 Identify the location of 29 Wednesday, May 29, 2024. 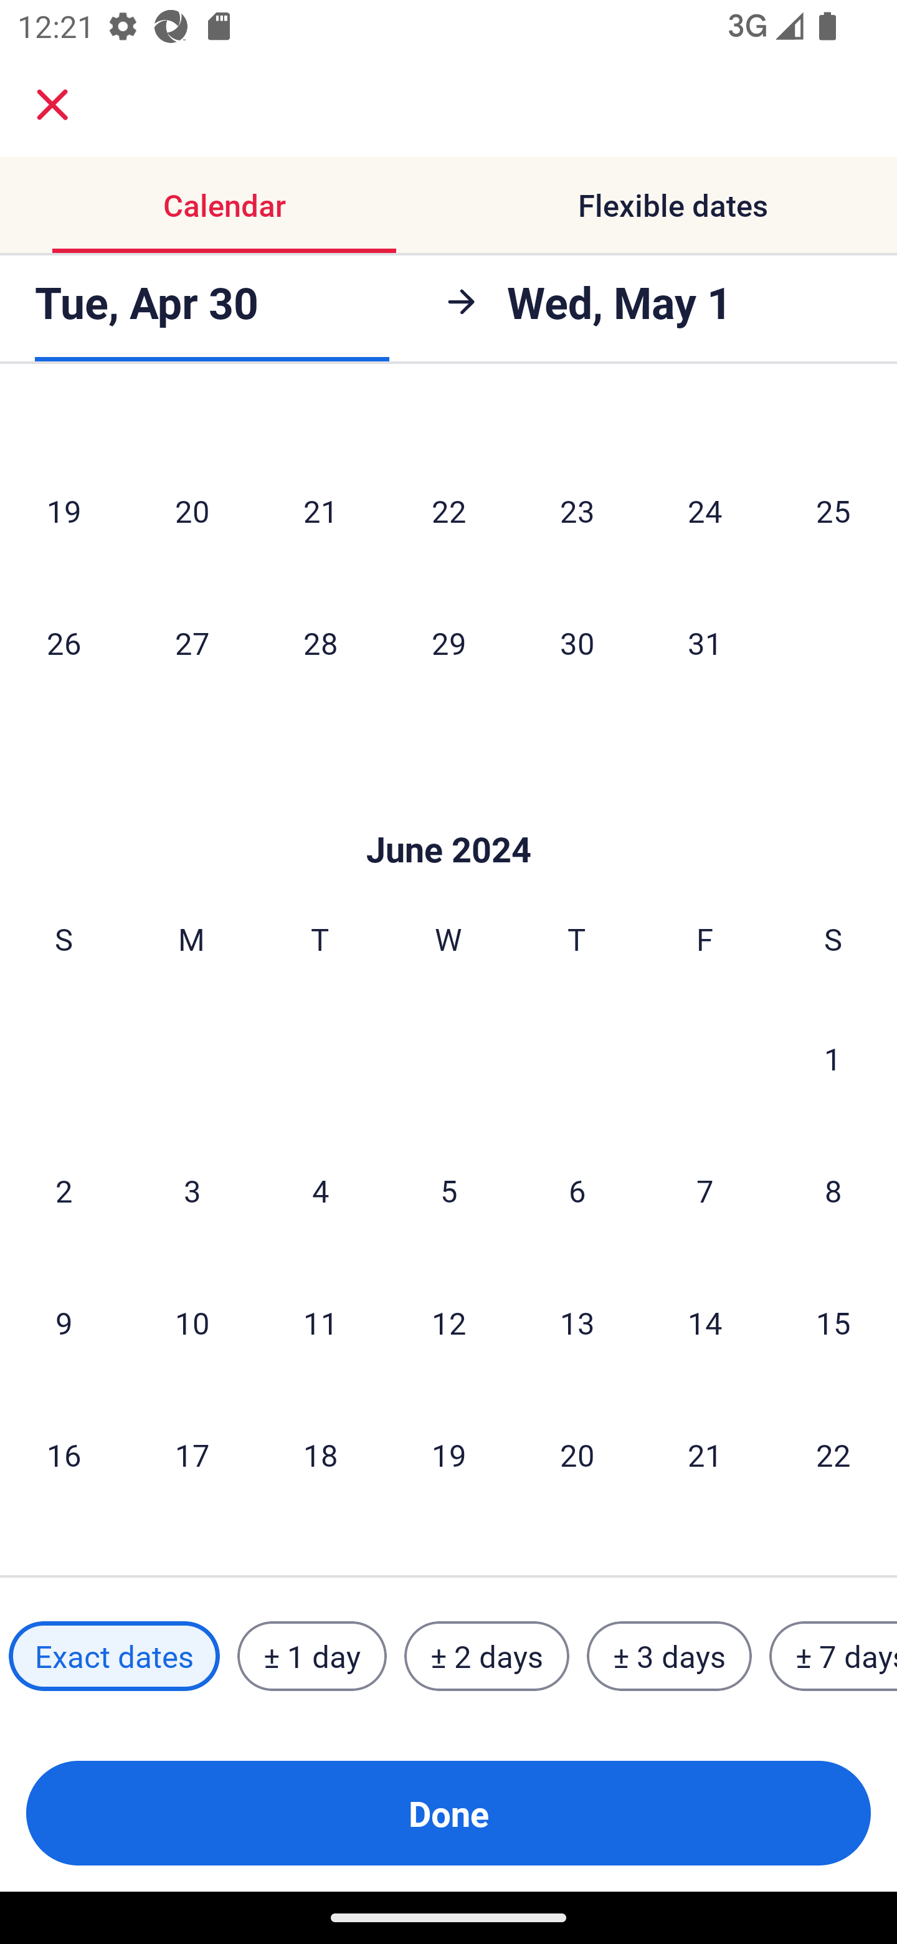
(448, 642).